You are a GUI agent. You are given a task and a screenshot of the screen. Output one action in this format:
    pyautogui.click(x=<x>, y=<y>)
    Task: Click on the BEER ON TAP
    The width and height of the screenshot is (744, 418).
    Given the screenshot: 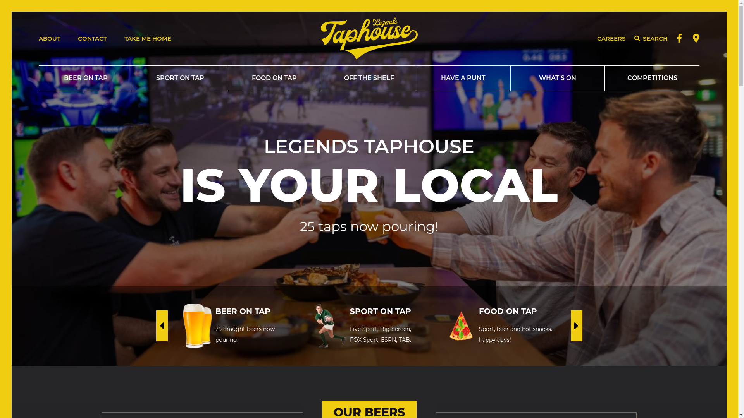 What is the action you would take?
    pyautogui.click(x=86, y=78)
    